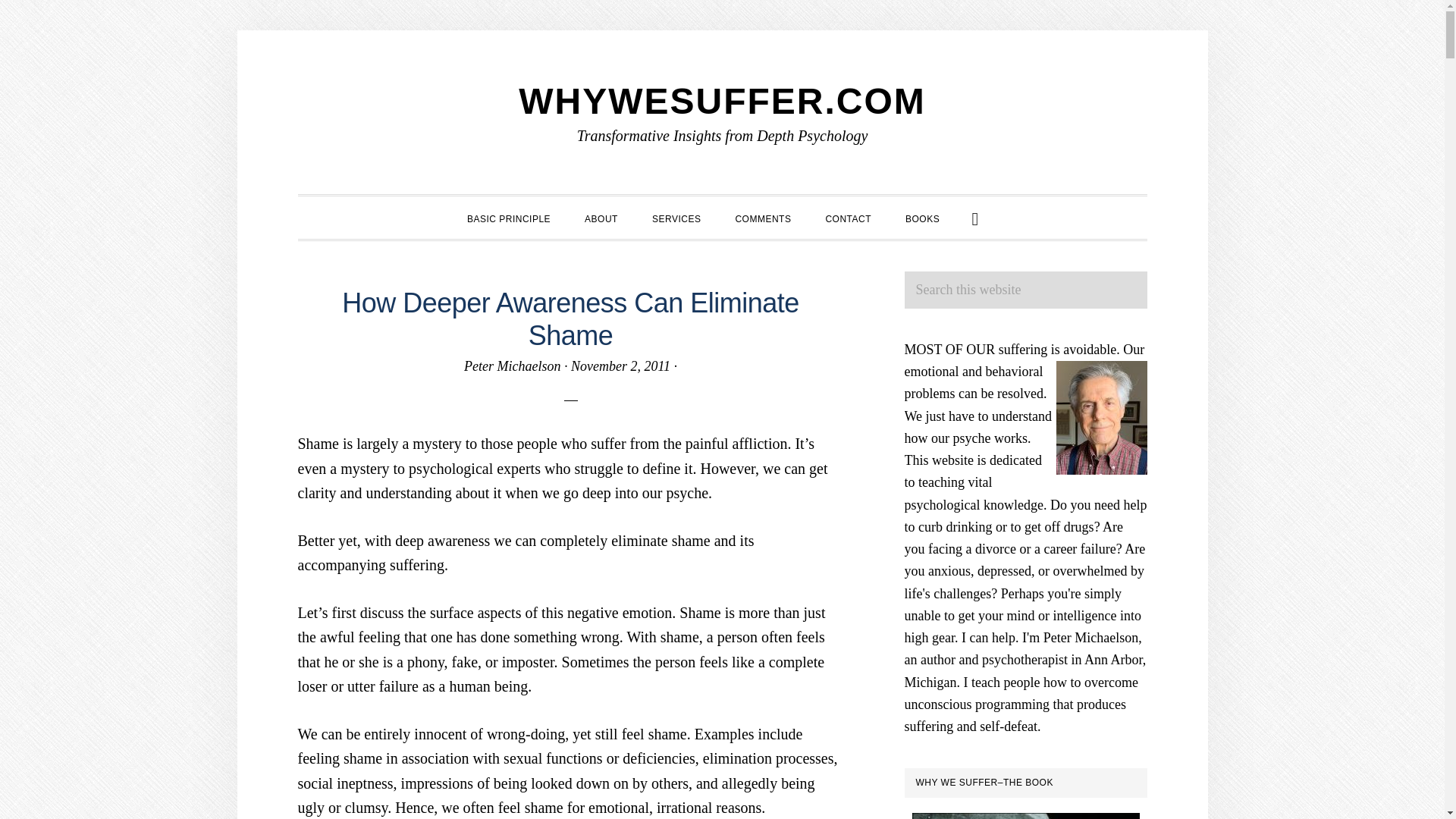 The width and height of the screenshot is (1456, 819). I want to click on SERVICES, so click(676, 217).